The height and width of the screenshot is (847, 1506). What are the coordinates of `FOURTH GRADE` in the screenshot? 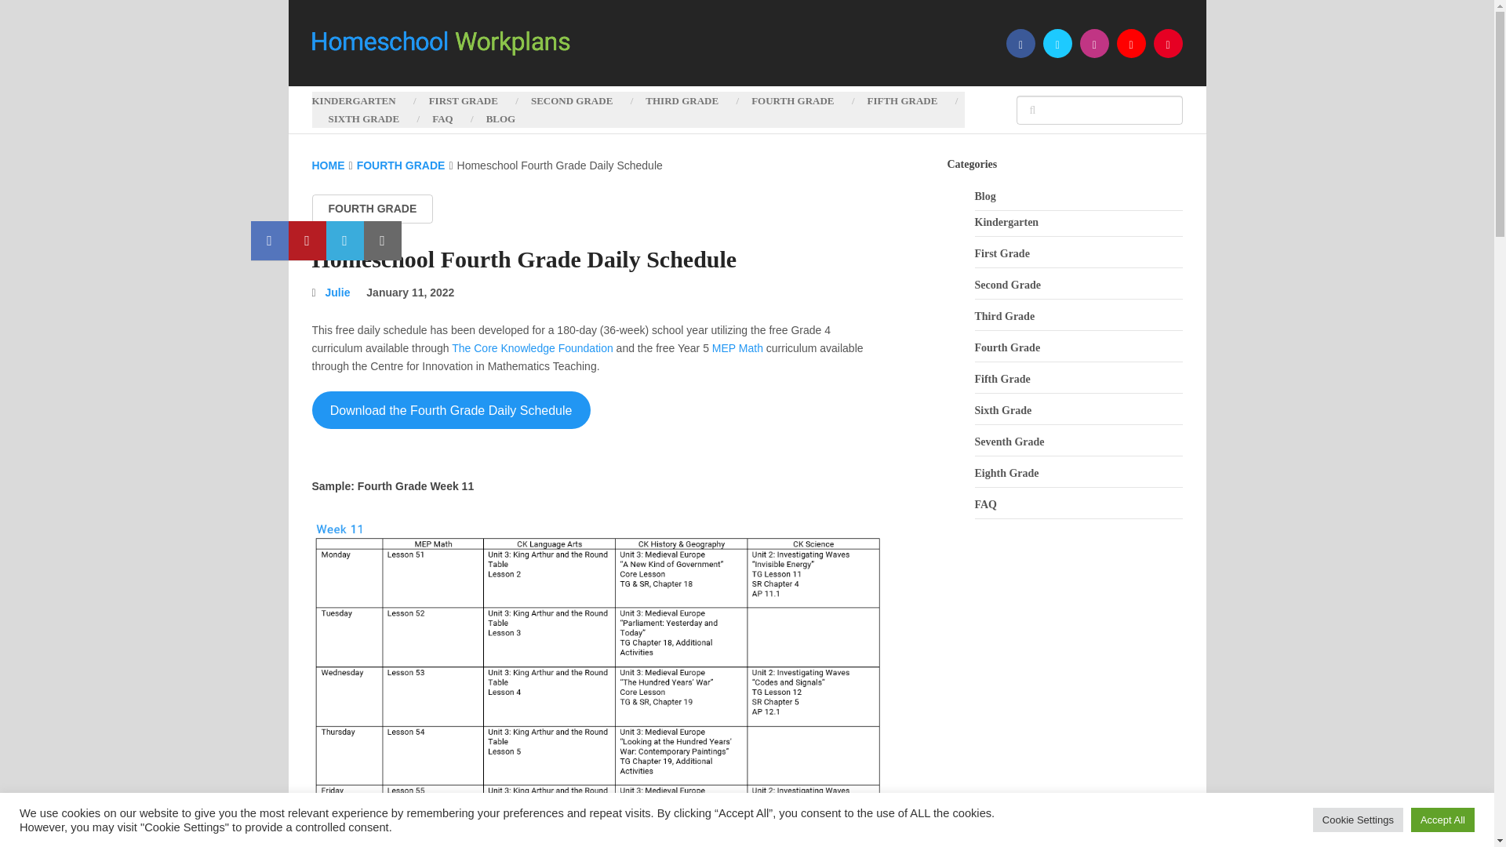 It's located at (372, 209).